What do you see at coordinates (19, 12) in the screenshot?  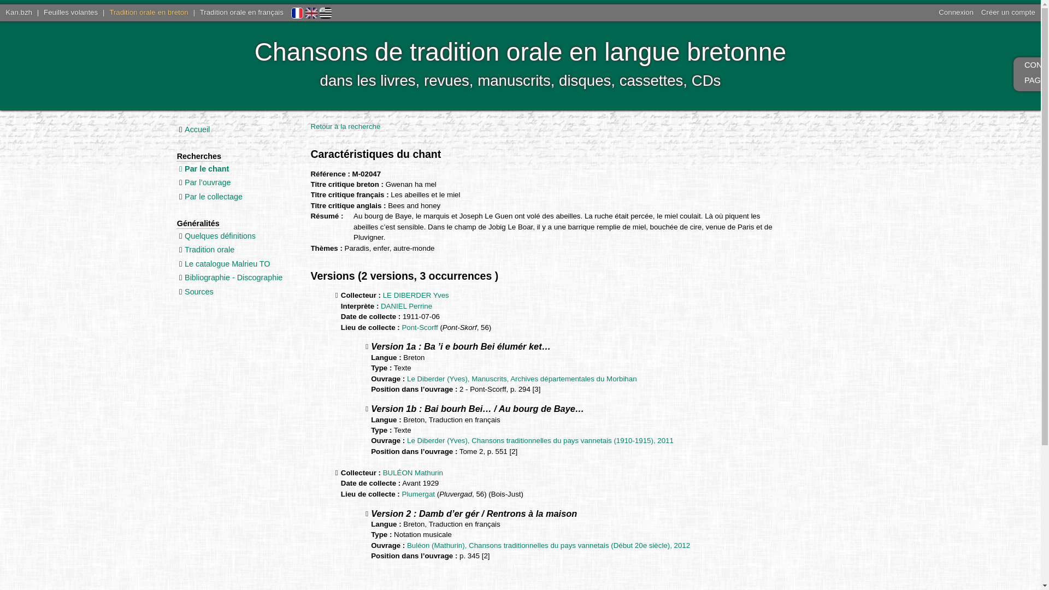 I see `Kan.bzh` at bounding box center [19, 12].